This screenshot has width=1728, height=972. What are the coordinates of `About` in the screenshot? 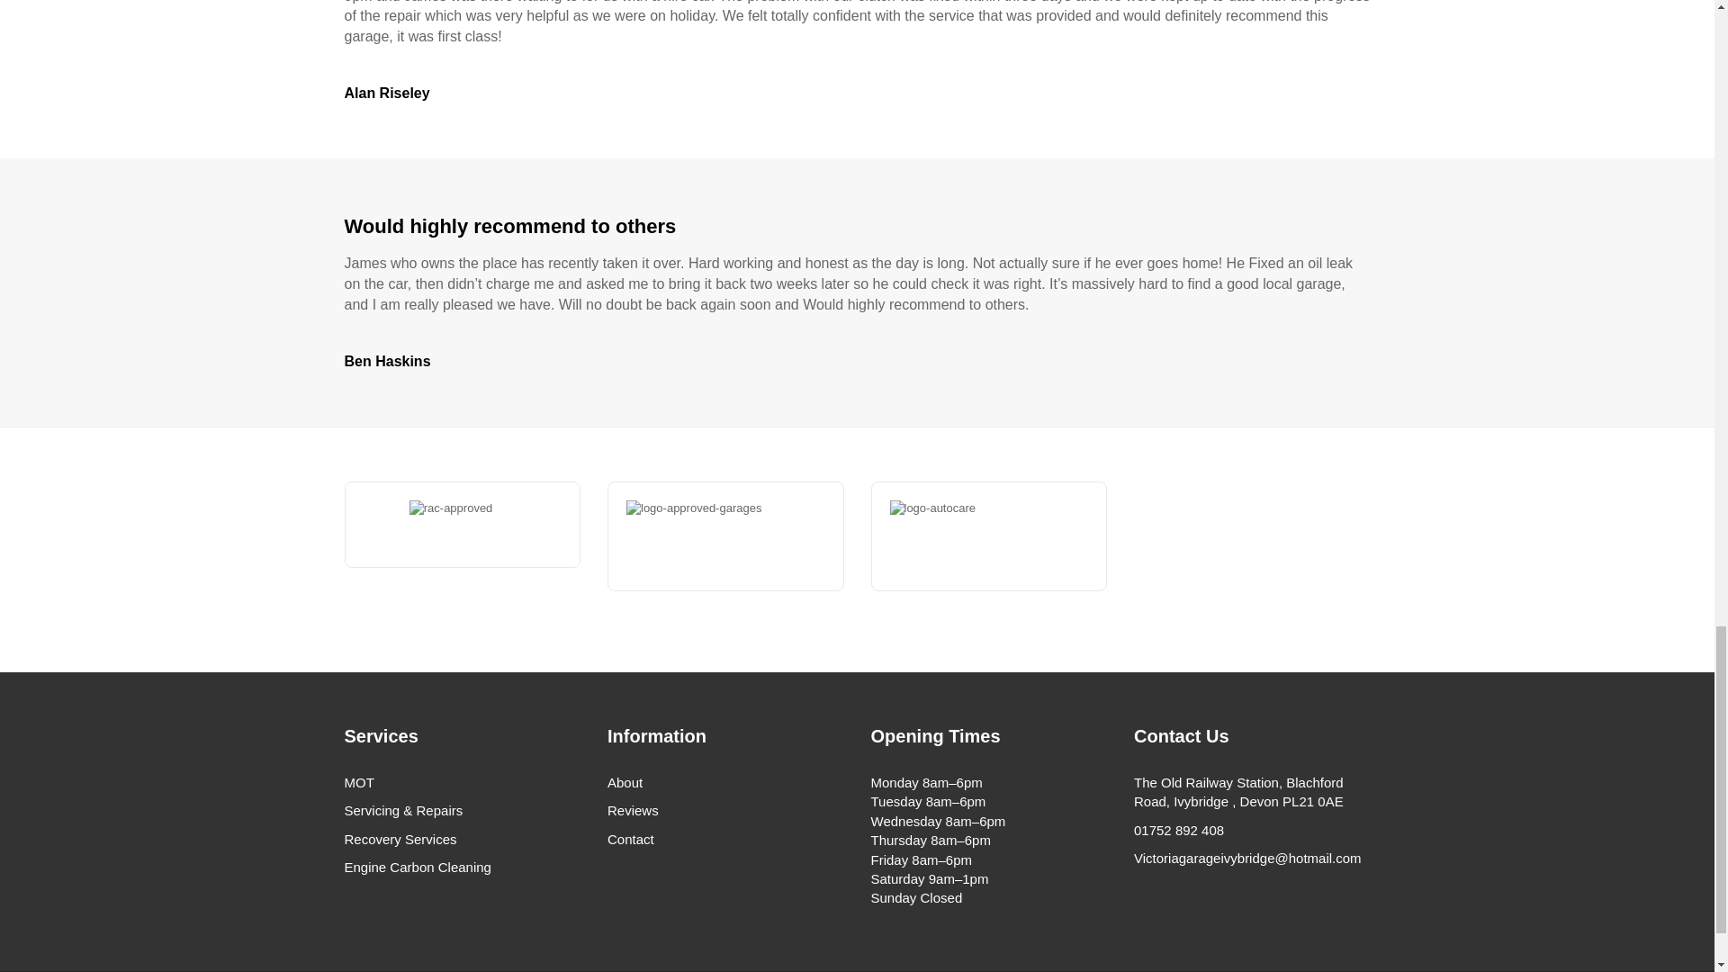 It's located at (725, 782).